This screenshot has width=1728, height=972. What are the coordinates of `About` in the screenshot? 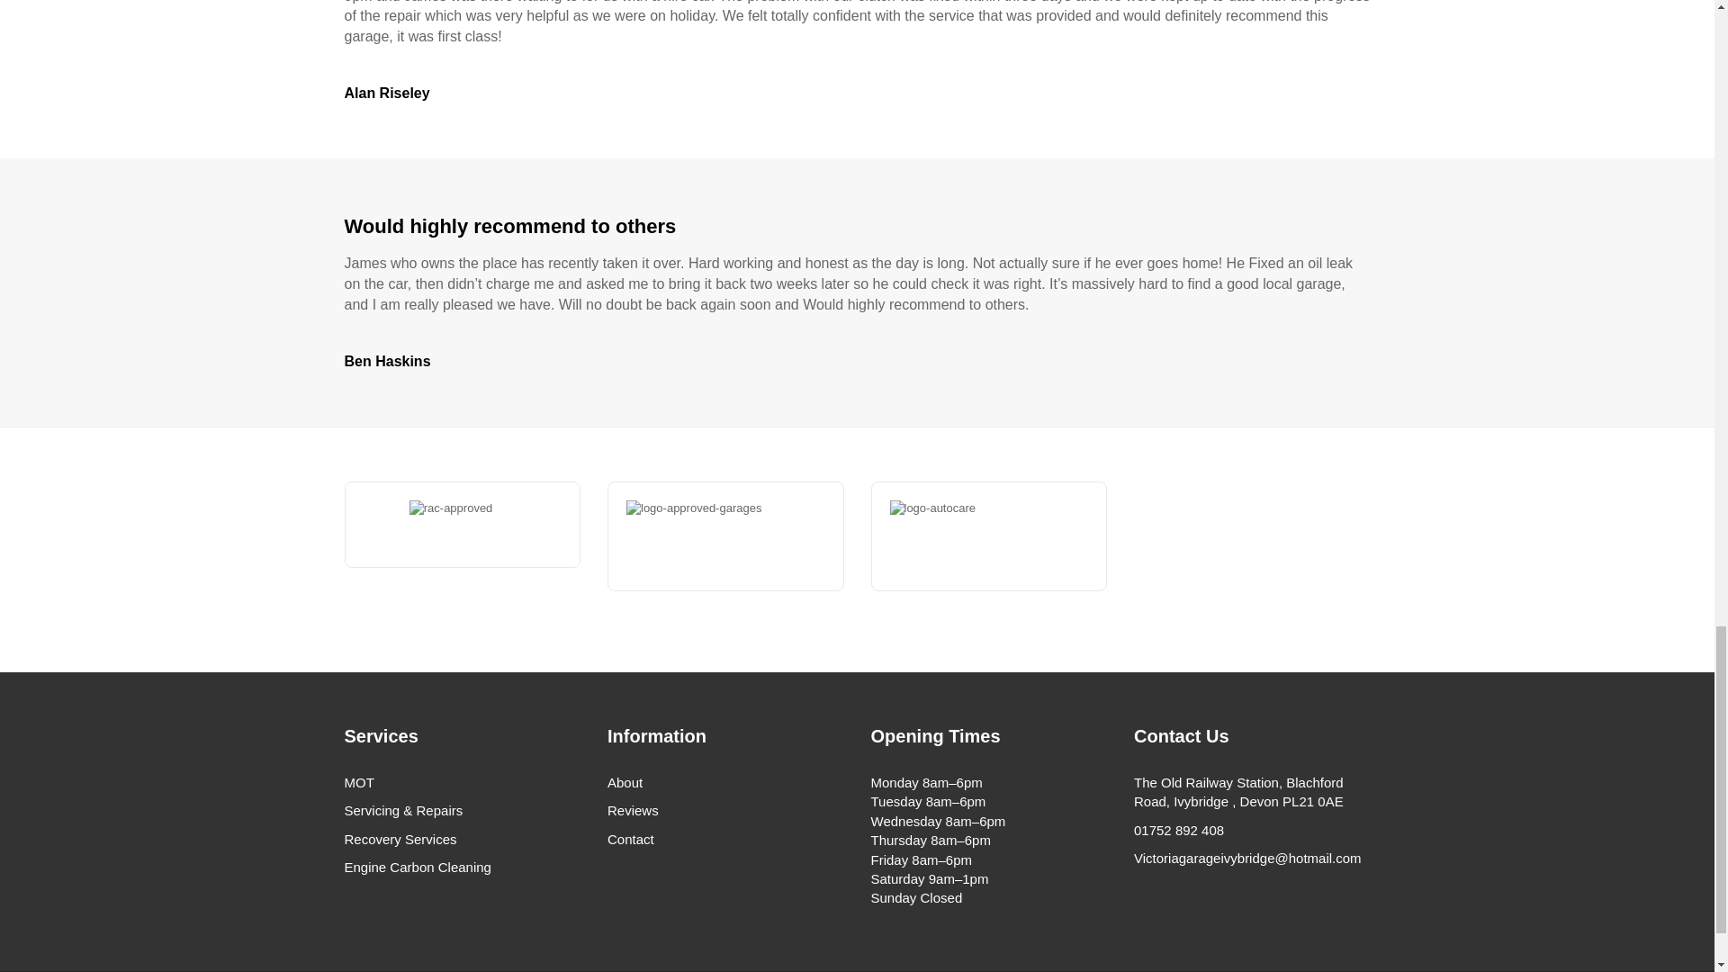 It's located at (725, 782).